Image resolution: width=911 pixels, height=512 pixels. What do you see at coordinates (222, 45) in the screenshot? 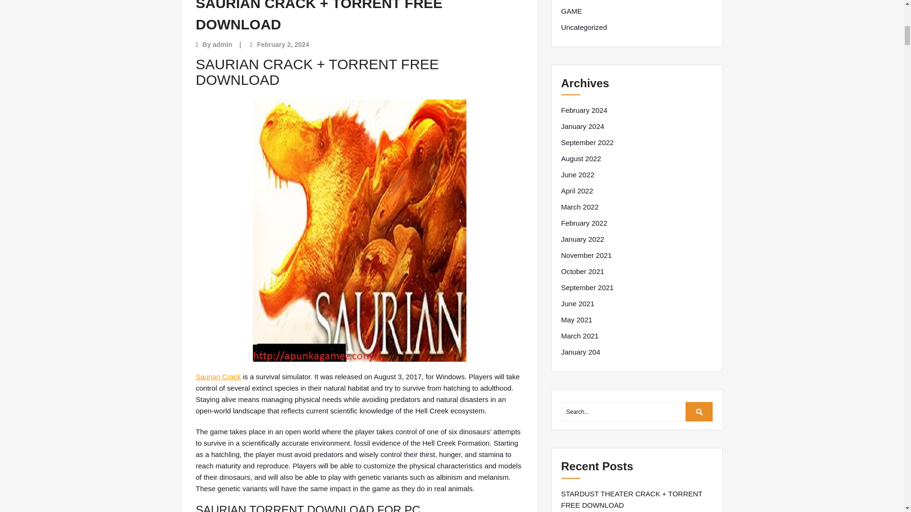
I see `admin` at bounding box center [222, 45].